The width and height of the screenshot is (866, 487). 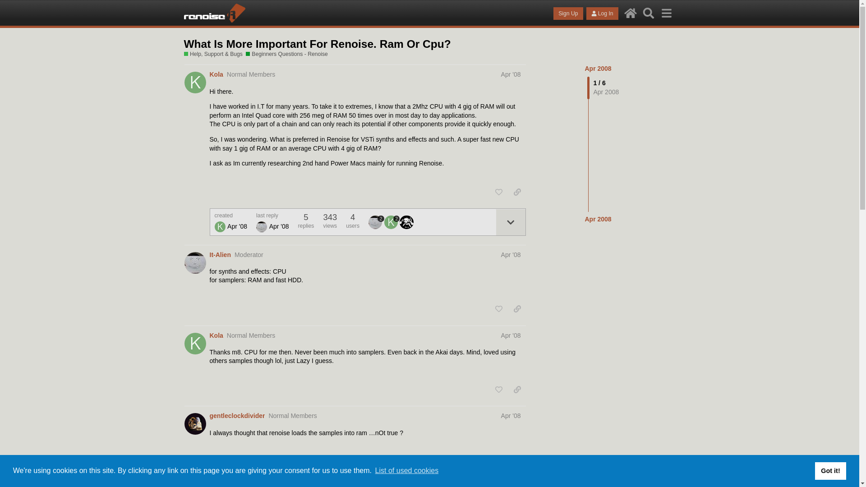 What do you see at coordinates (375, 222) in the screenshot?
I see `It-Alien` at bounding box center [375, 222].